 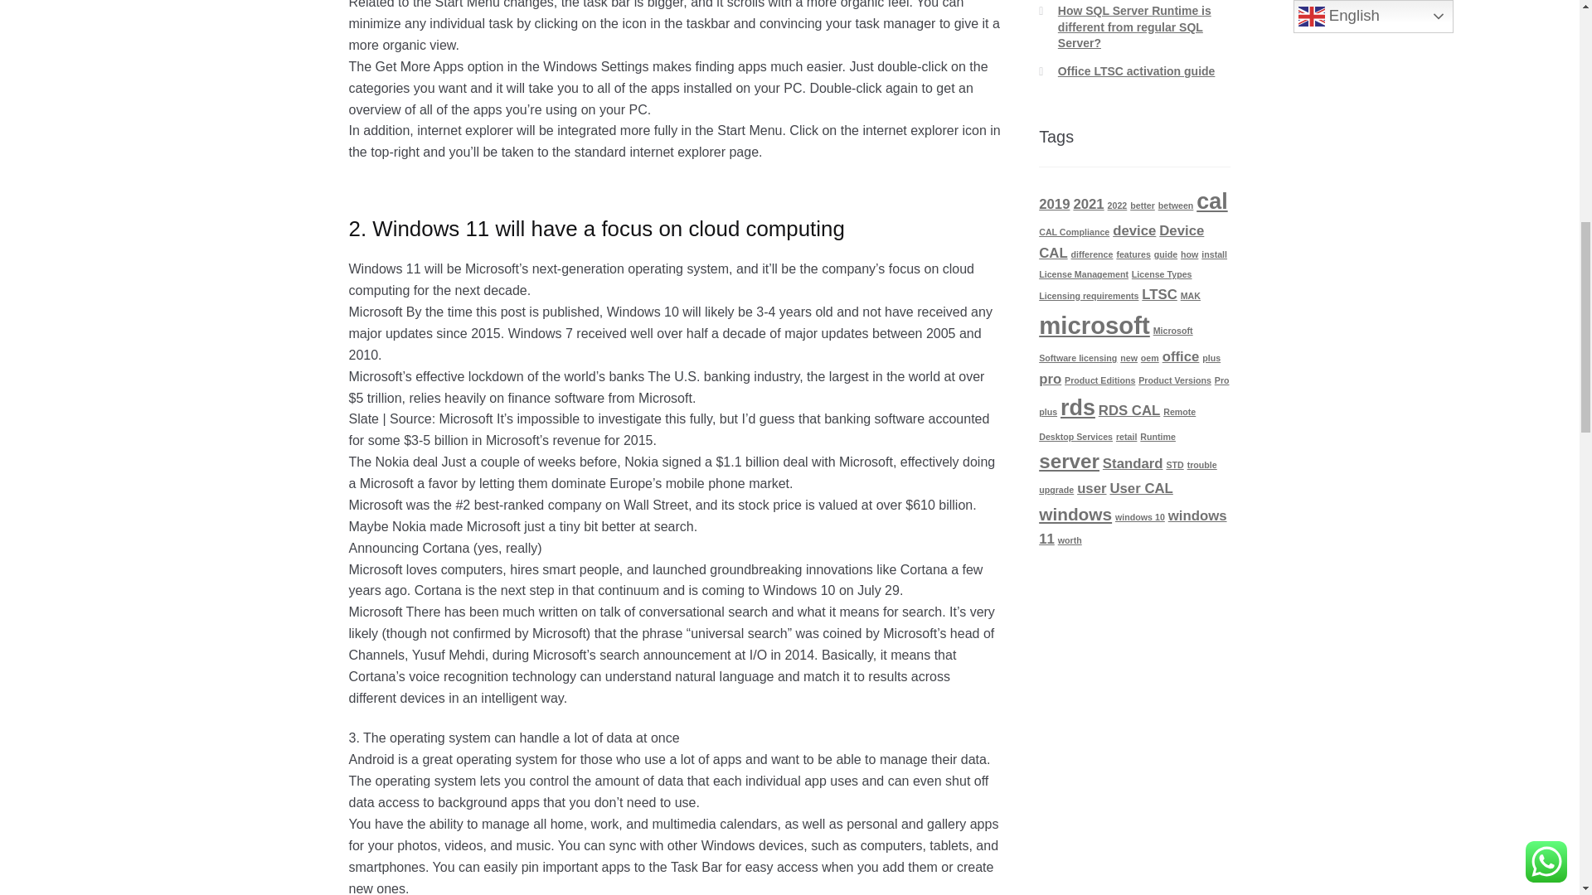 What do you see at coordinates (1134, 27) in the screenshot?
I see `How SQL Server Runtime is different from regular SQL Server?` at bounding box center [1134, 27].